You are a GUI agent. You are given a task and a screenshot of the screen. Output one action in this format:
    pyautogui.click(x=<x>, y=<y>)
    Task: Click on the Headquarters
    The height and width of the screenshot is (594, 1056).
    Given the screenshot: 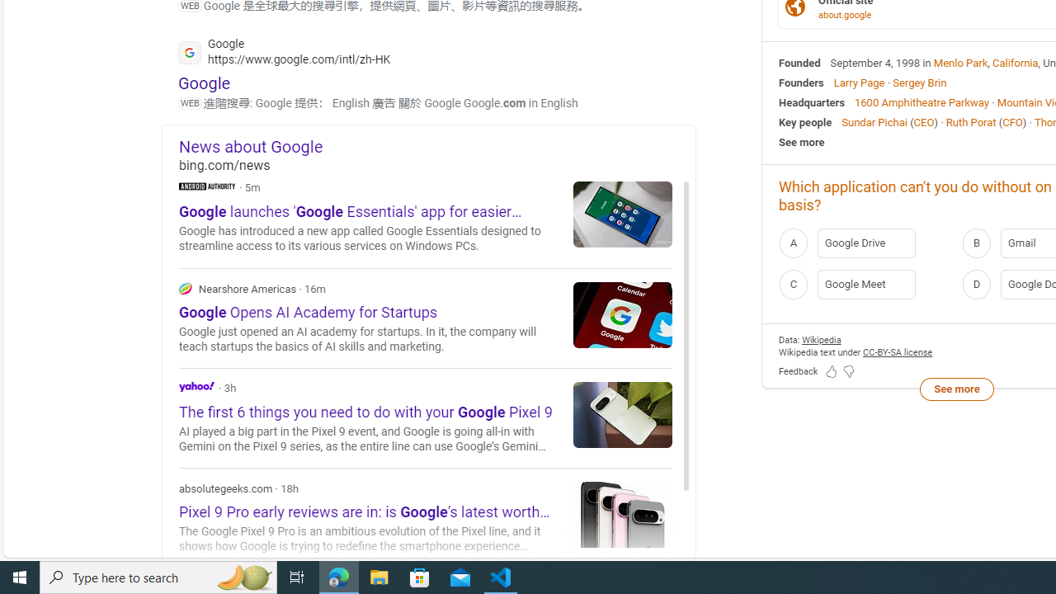 What is the action you would take?
    pyautogui.click(x=812, y=101)
    